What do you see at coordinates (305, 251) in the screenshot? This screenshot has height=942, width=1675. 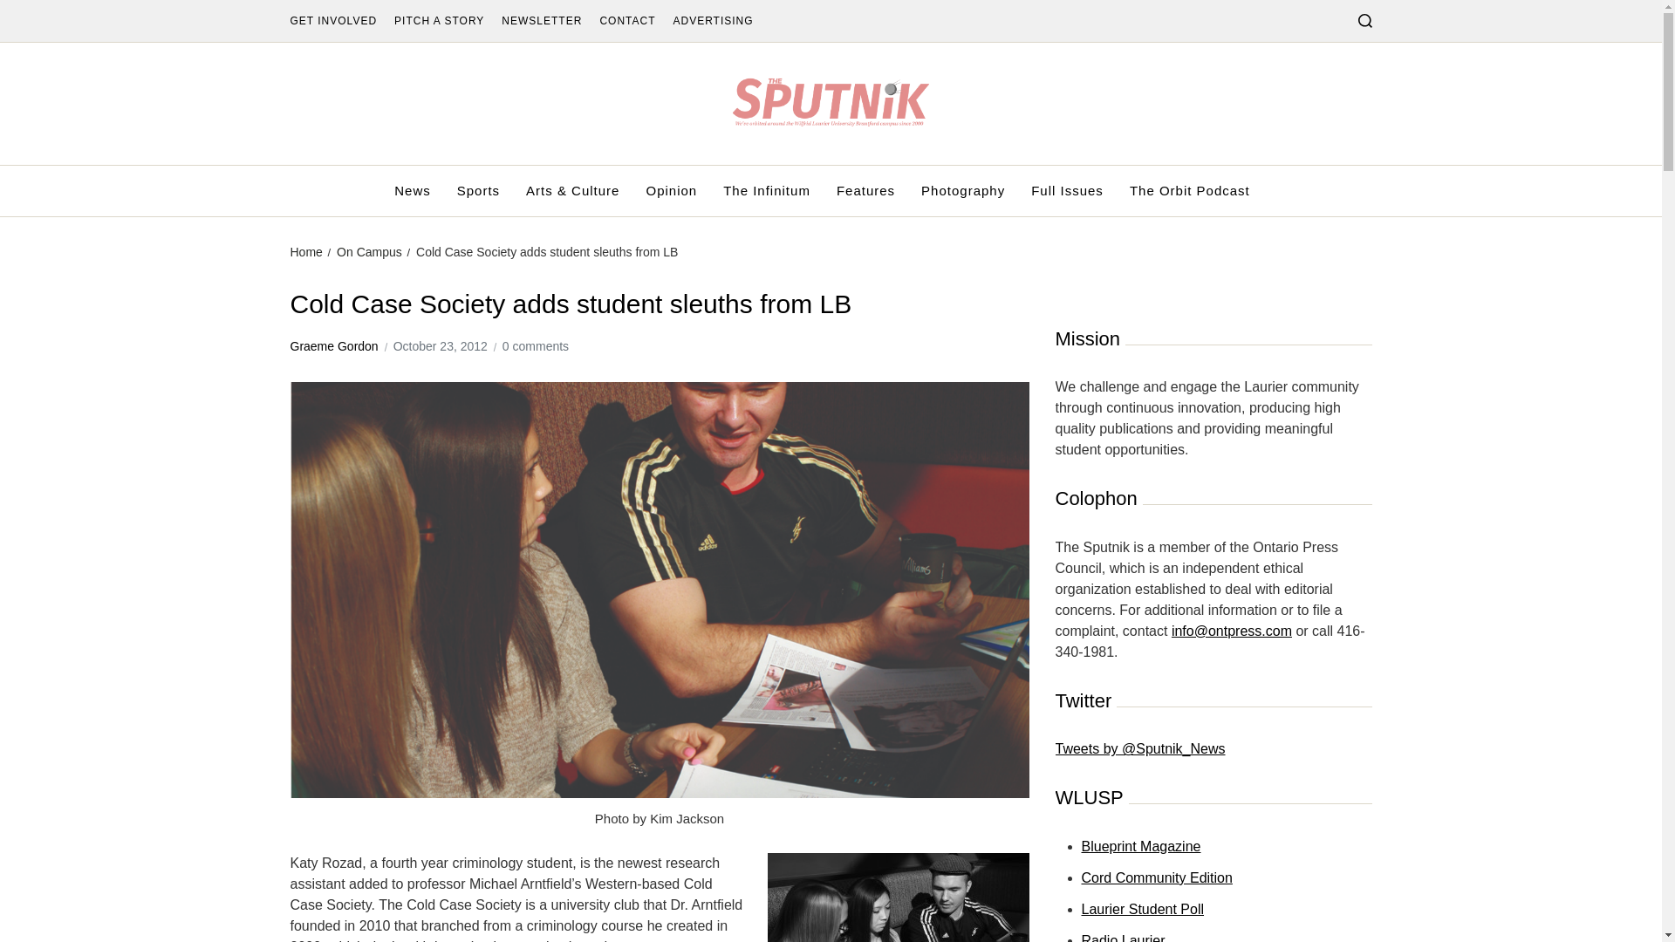 I see `Home` at bounding box center [305, 251].